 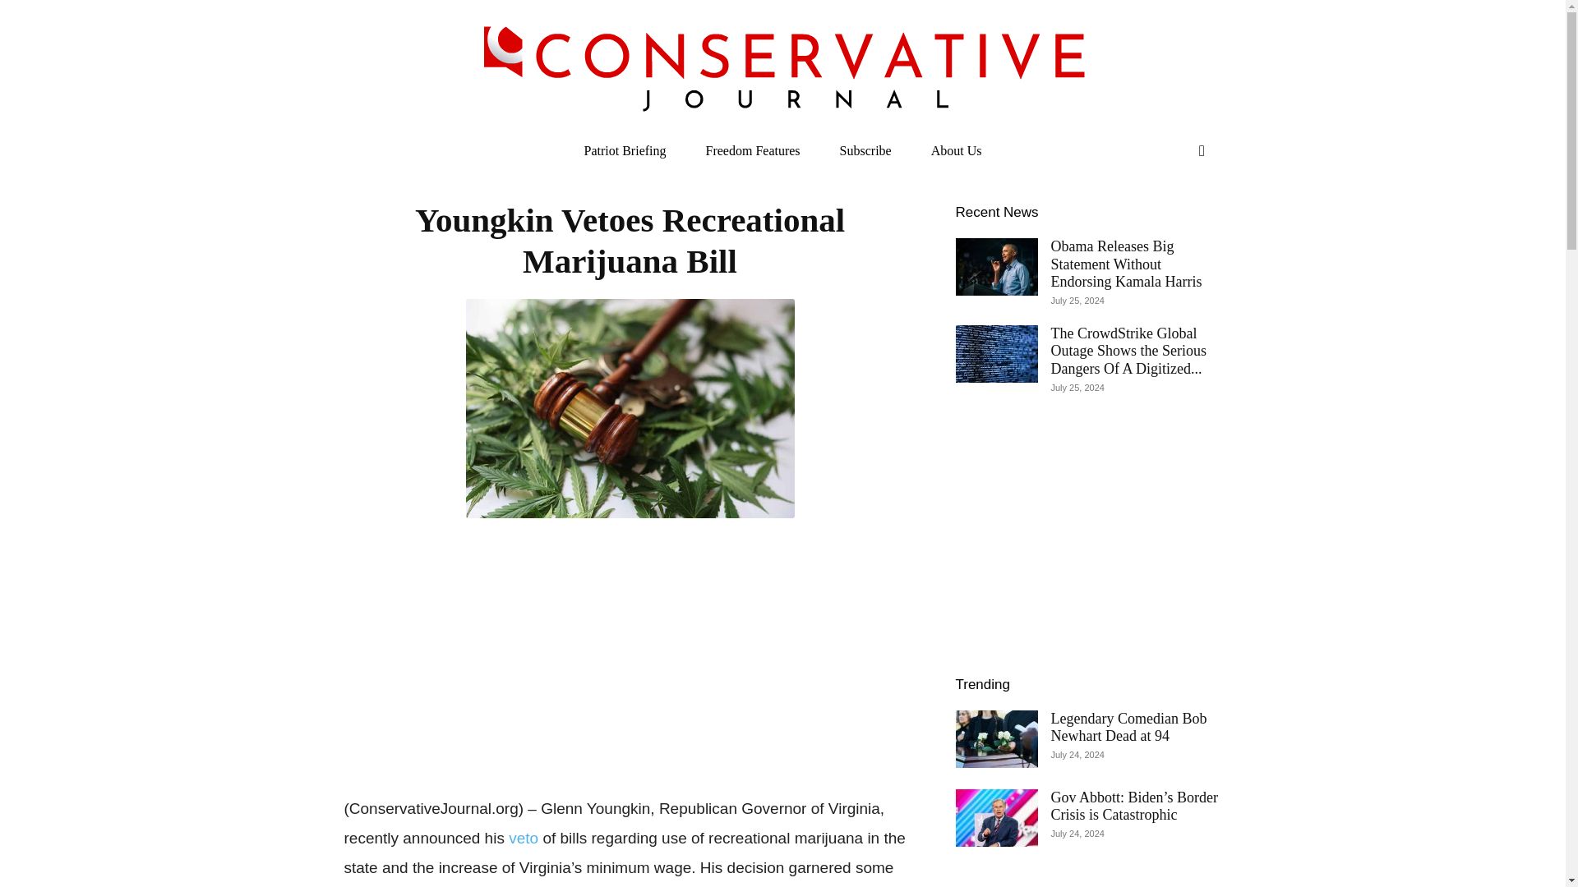 I want to click on veto, so click(x=523, y=838).